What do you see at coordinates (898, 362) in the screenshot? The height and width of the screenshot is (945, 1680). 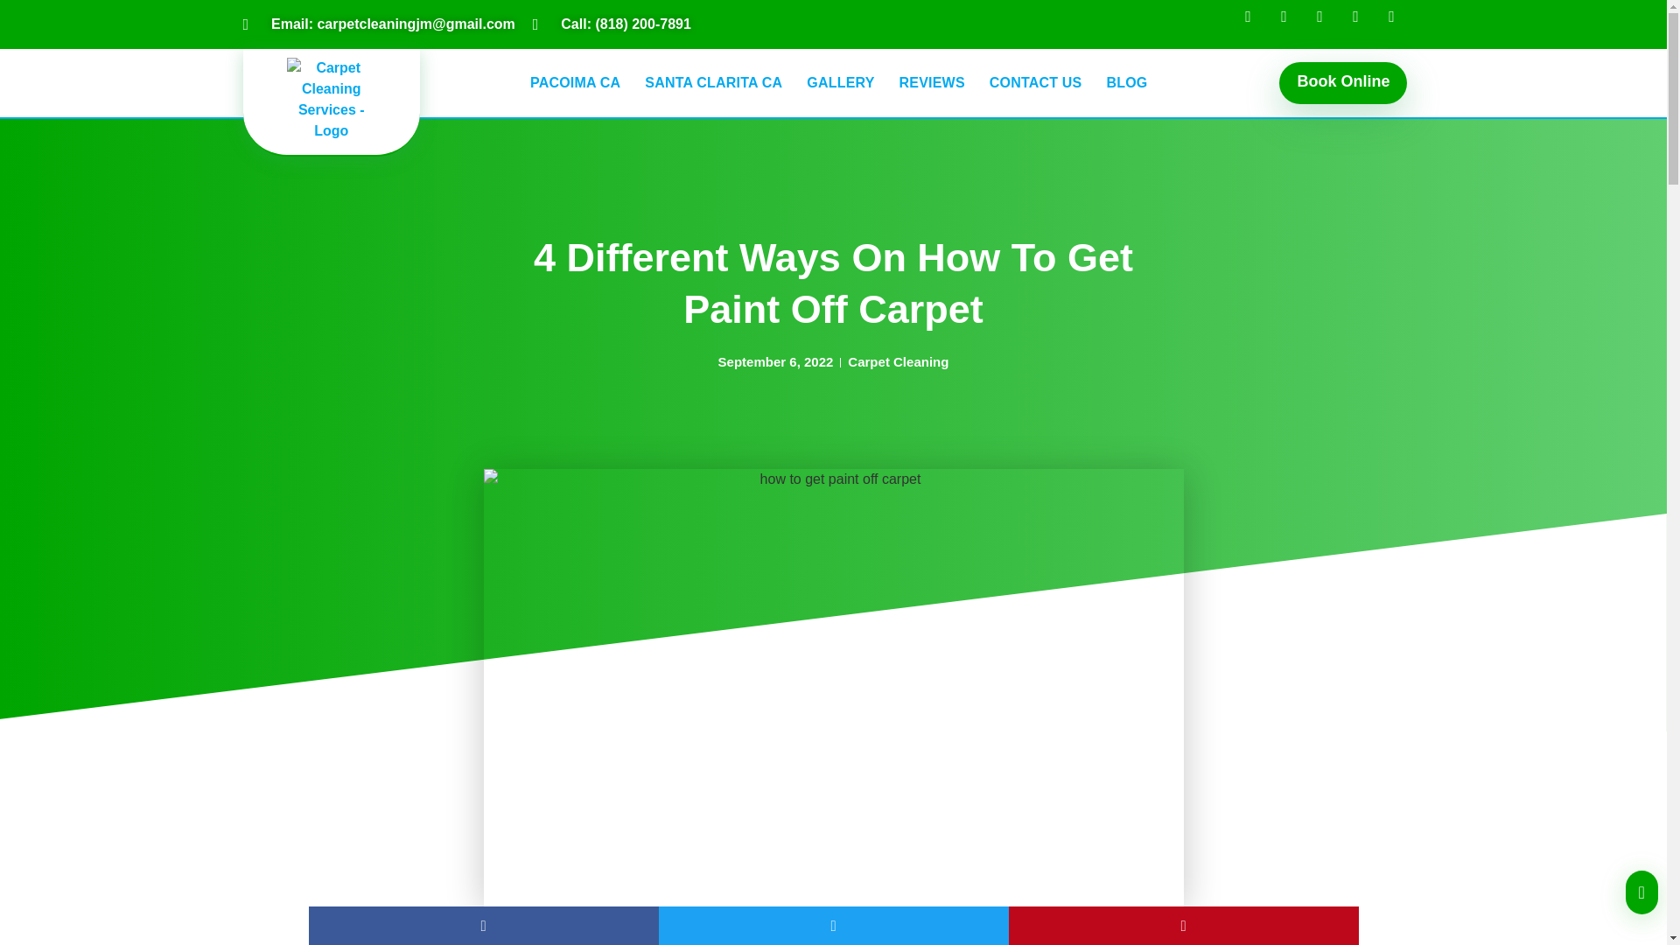 I see `Carpet Cleaning` at bounding box center [898, 362].